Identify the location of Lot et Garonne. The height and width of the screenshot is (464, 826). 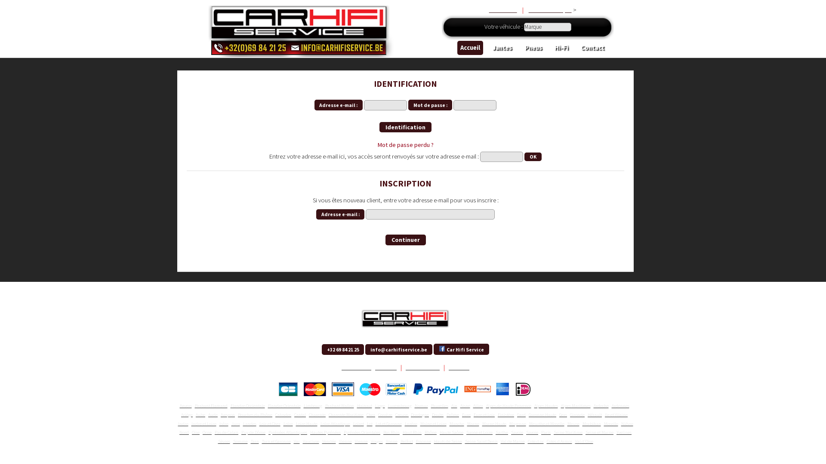
(388, 424).